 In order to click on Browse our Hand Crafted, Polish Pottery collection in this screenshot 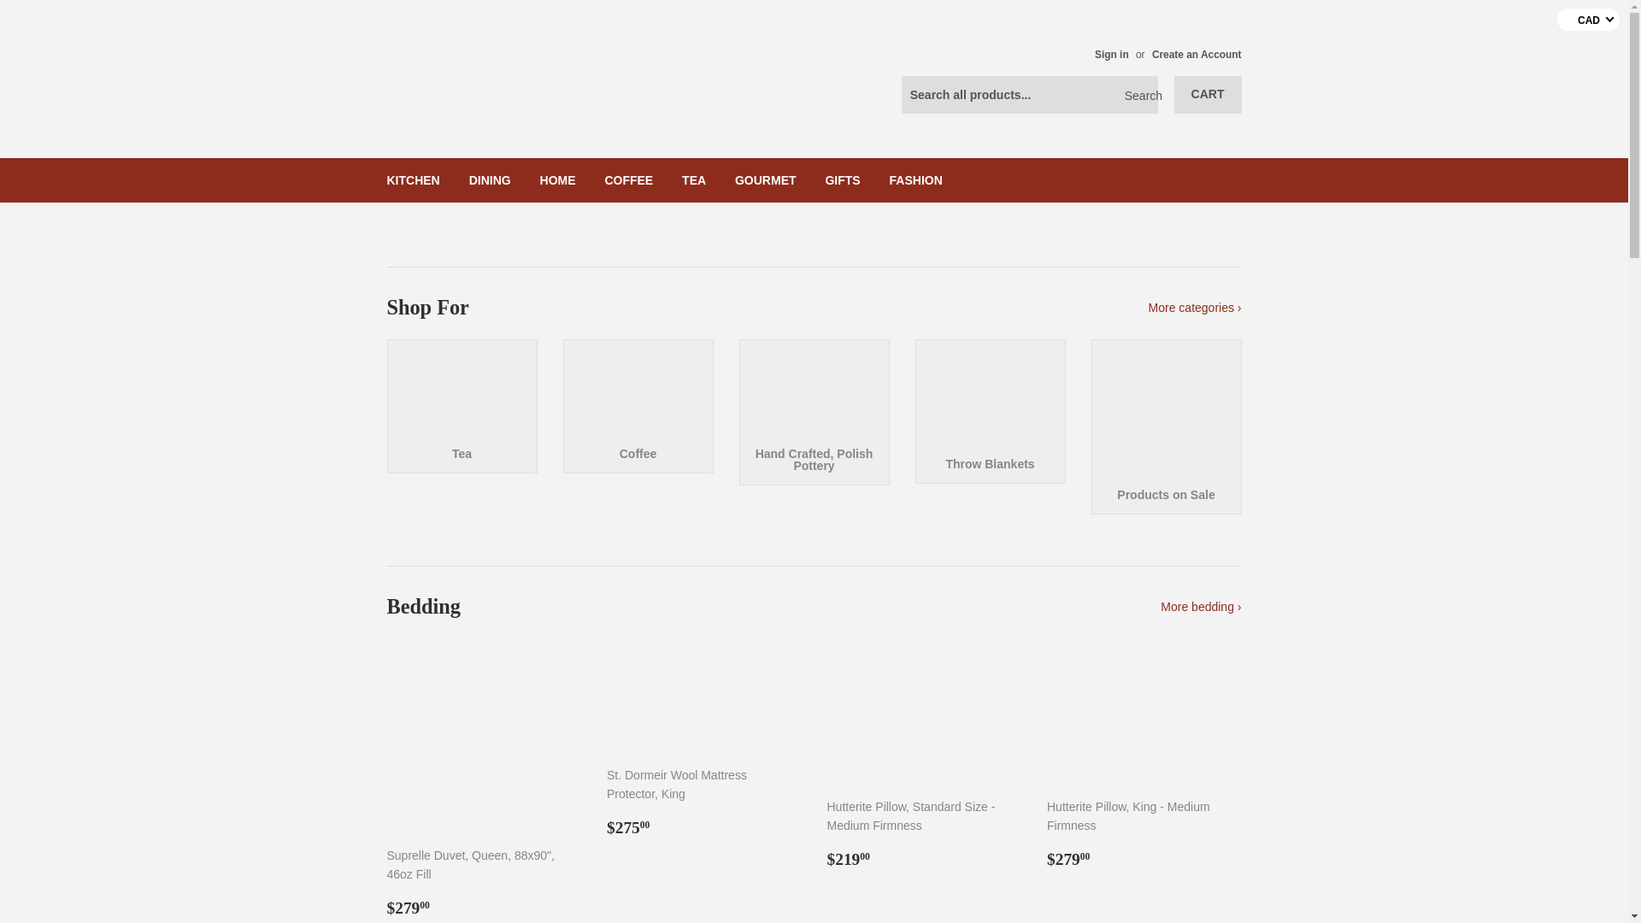, I will do `click(814, 412)`.